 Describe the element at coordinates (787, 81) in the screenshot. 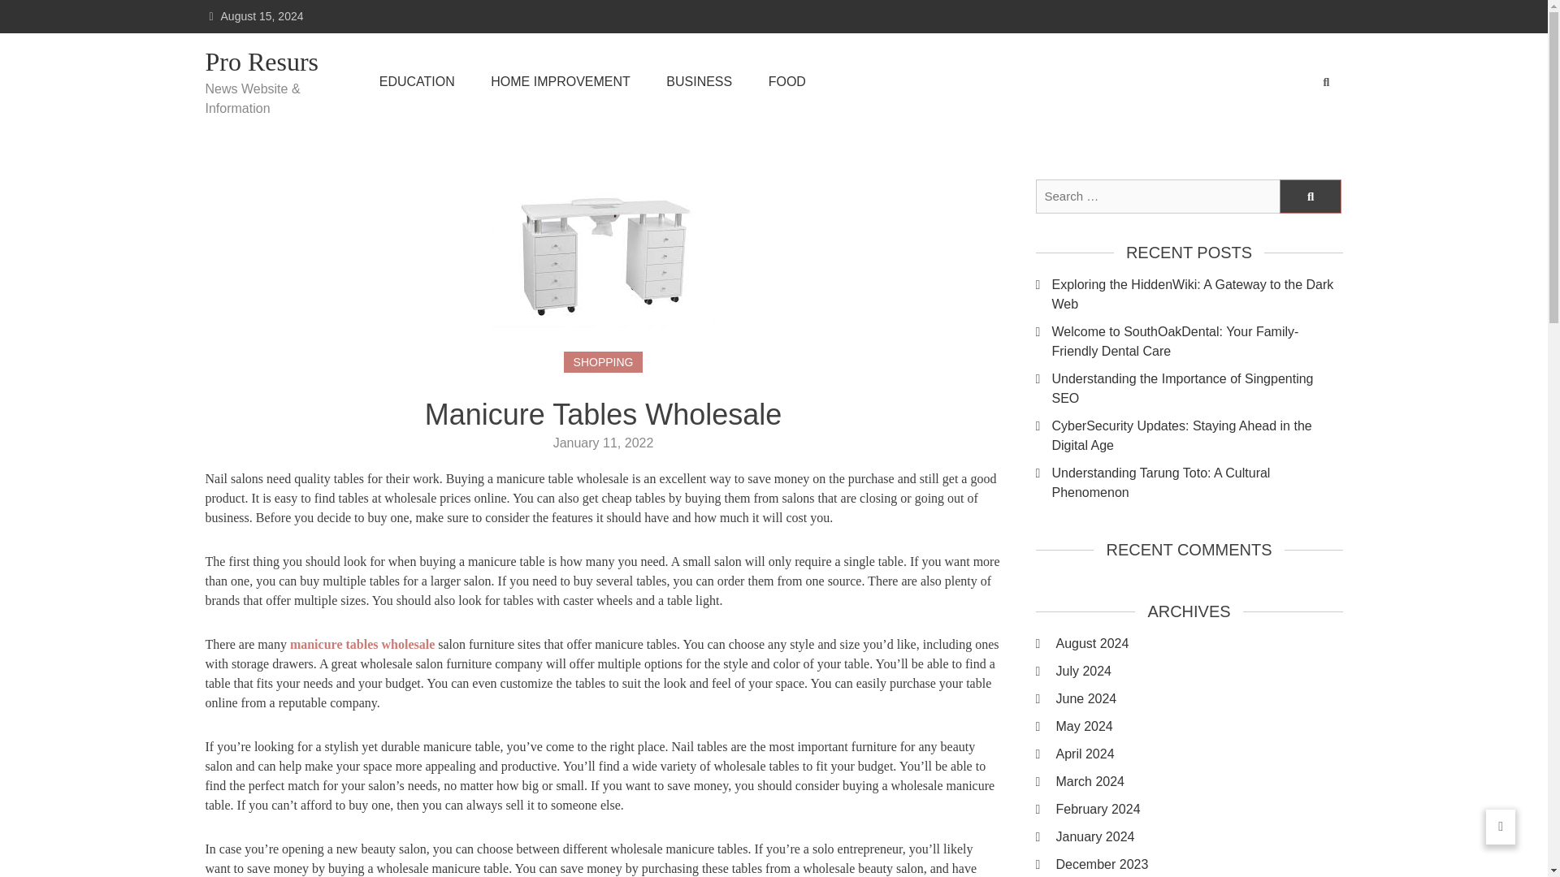

I see `FOOD` at that location.